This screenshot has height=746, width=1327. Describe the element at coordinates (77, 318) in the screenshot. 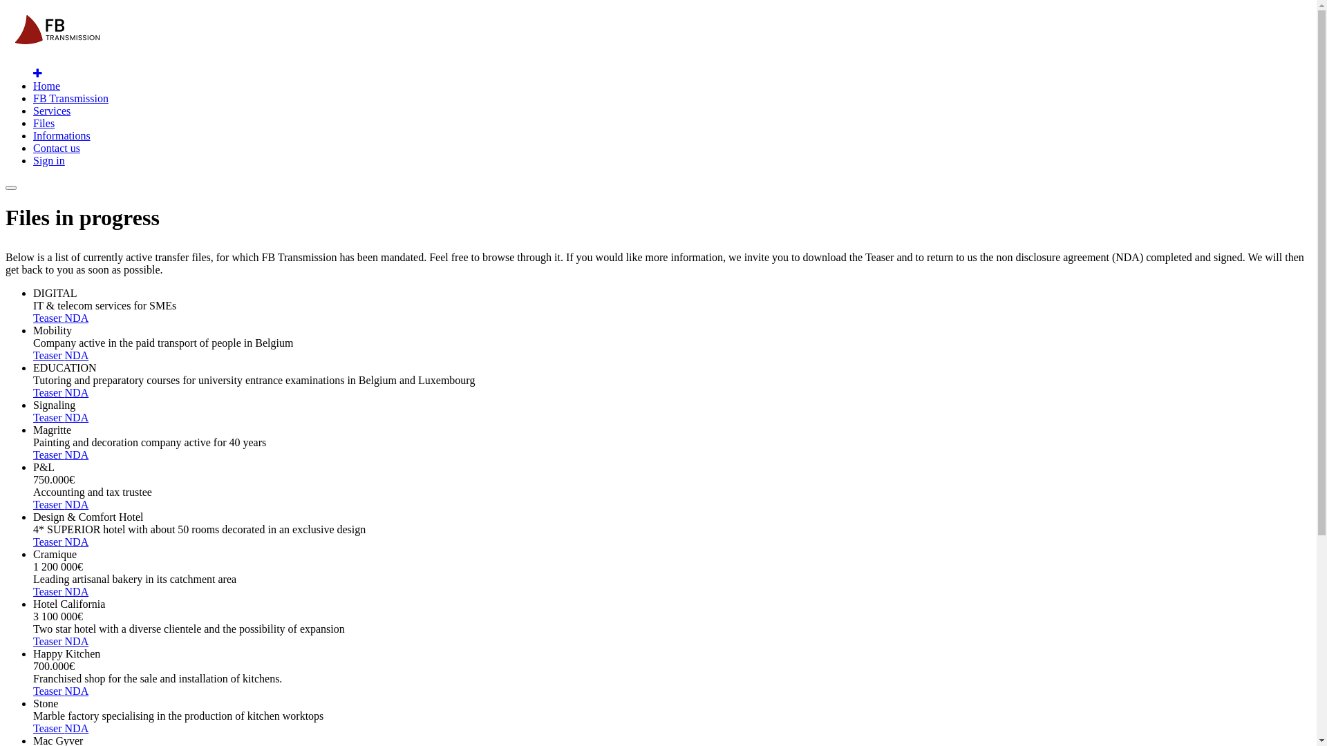

I see `NDA` at that location.